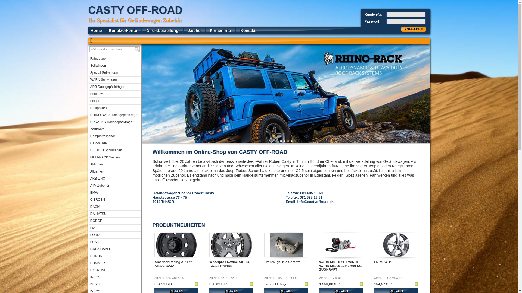 The image size is (522, 293). Describe the element at coordinates (115, 193) in the screenshot. I see `BMW` at that location.